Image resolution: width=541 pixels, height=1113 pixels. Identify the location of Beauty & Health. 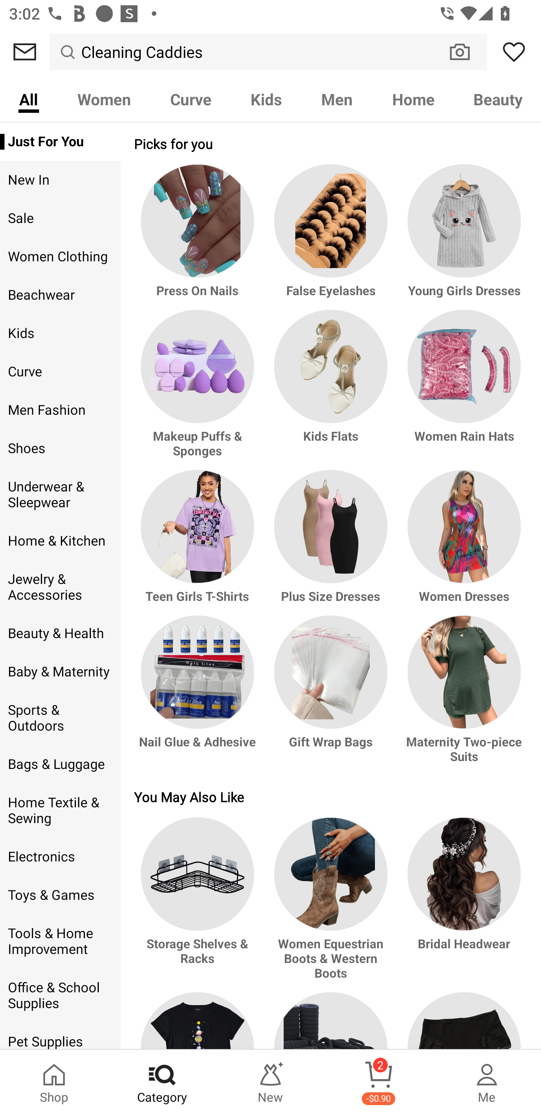
(60, 633).